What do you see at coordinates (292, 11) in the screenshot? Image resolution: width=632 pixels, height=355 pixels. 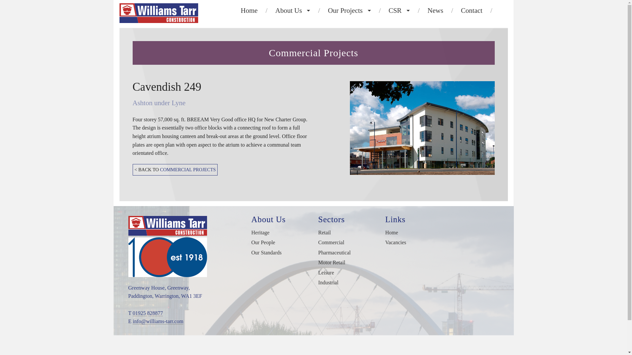 I see `About Us` at bounding box center [292, 11].